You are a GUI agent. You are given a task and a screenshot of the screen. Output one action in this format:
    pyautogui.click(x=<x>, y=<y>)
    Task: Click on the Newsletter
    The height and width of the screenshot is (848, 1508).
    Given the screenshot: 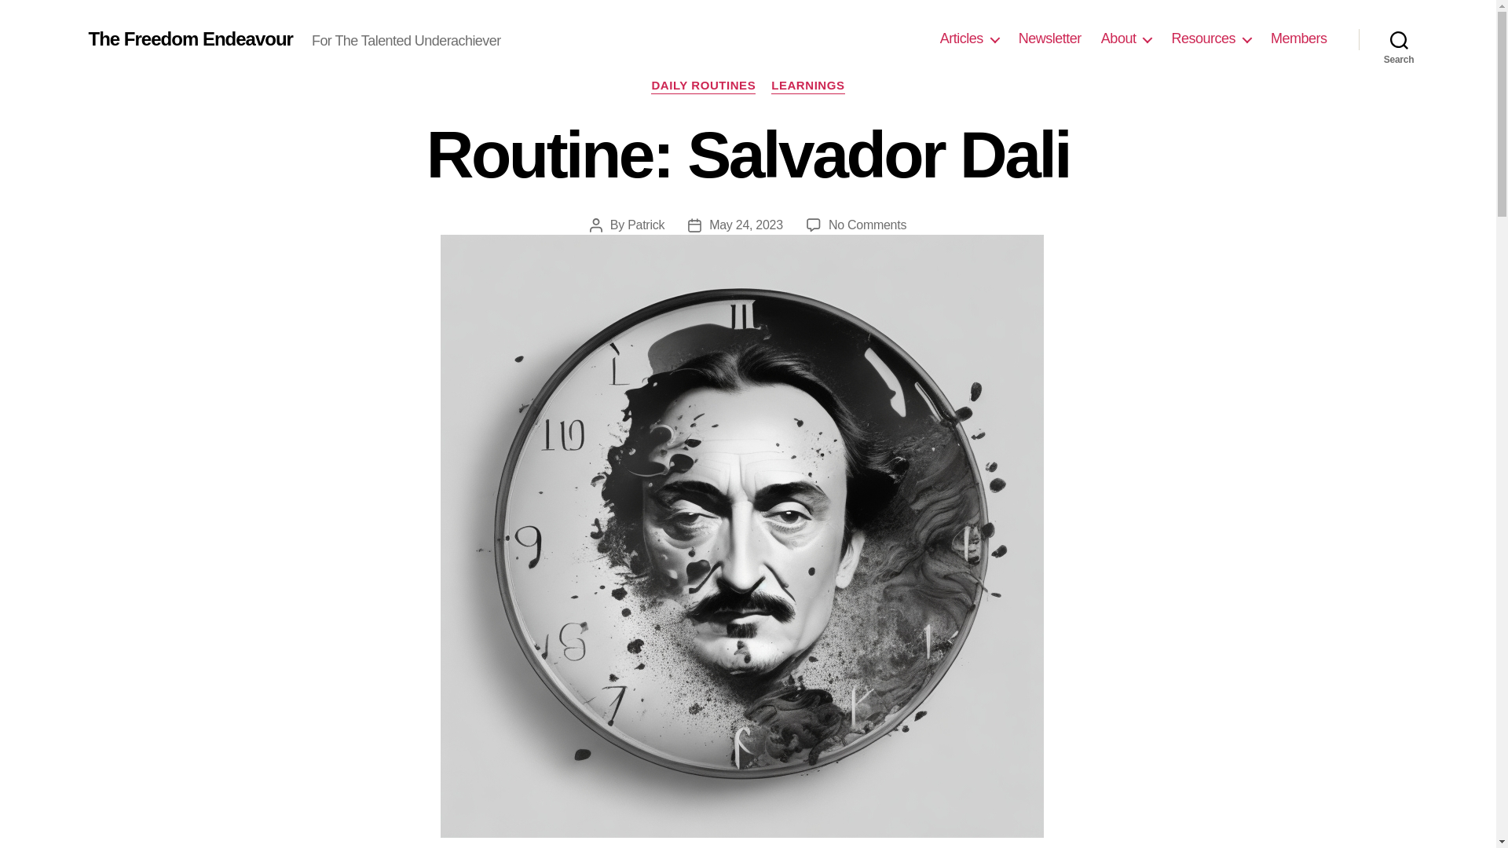 What is the action you would take?
    pyautogui.click(x=1049, y=38)
    